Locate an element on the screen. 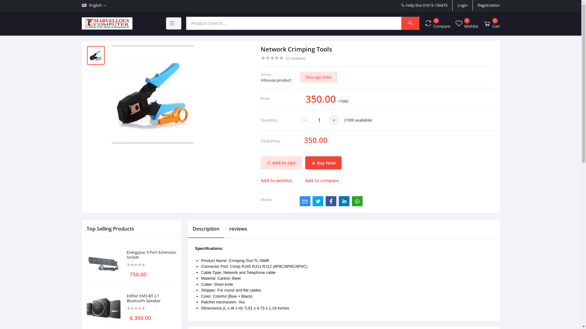 The height and width of the screenshot is (329, 586). 0
Wishlist is located at coordinates (466, 23).